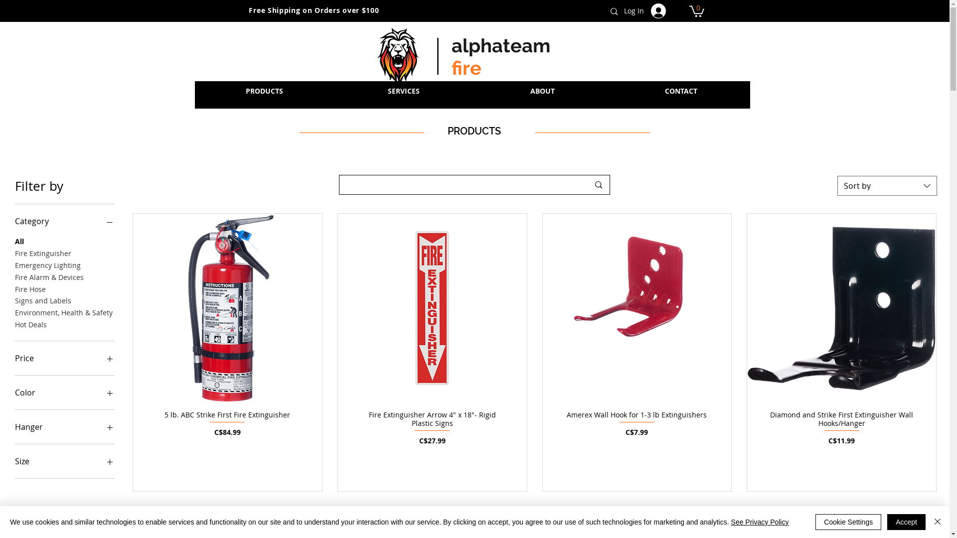 The height and width of the screenshot is (538, 957). I want to click on Amerex Wall Hook for 1-3 lb Extinguishers
Price
C$7.99, so click(637, 428).